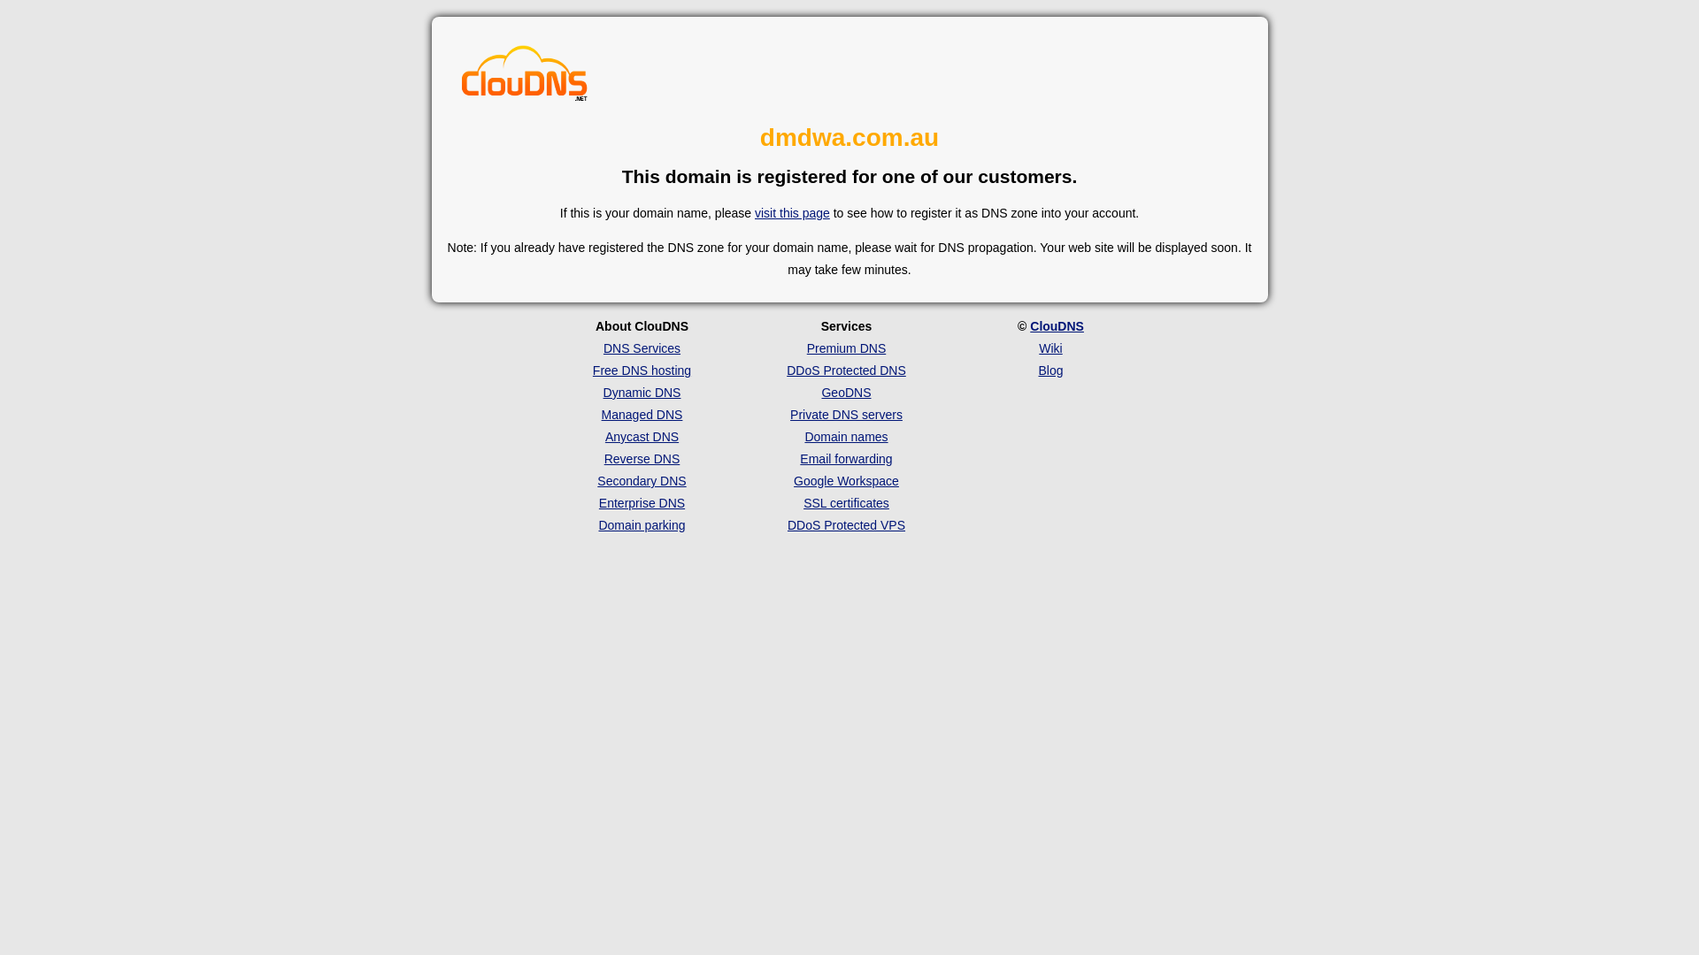 The image size is (1699, 955). What do you see at coordinates (642, 525) in the screenshot?
I see `Domain parking` at bounding box center [642, 525].